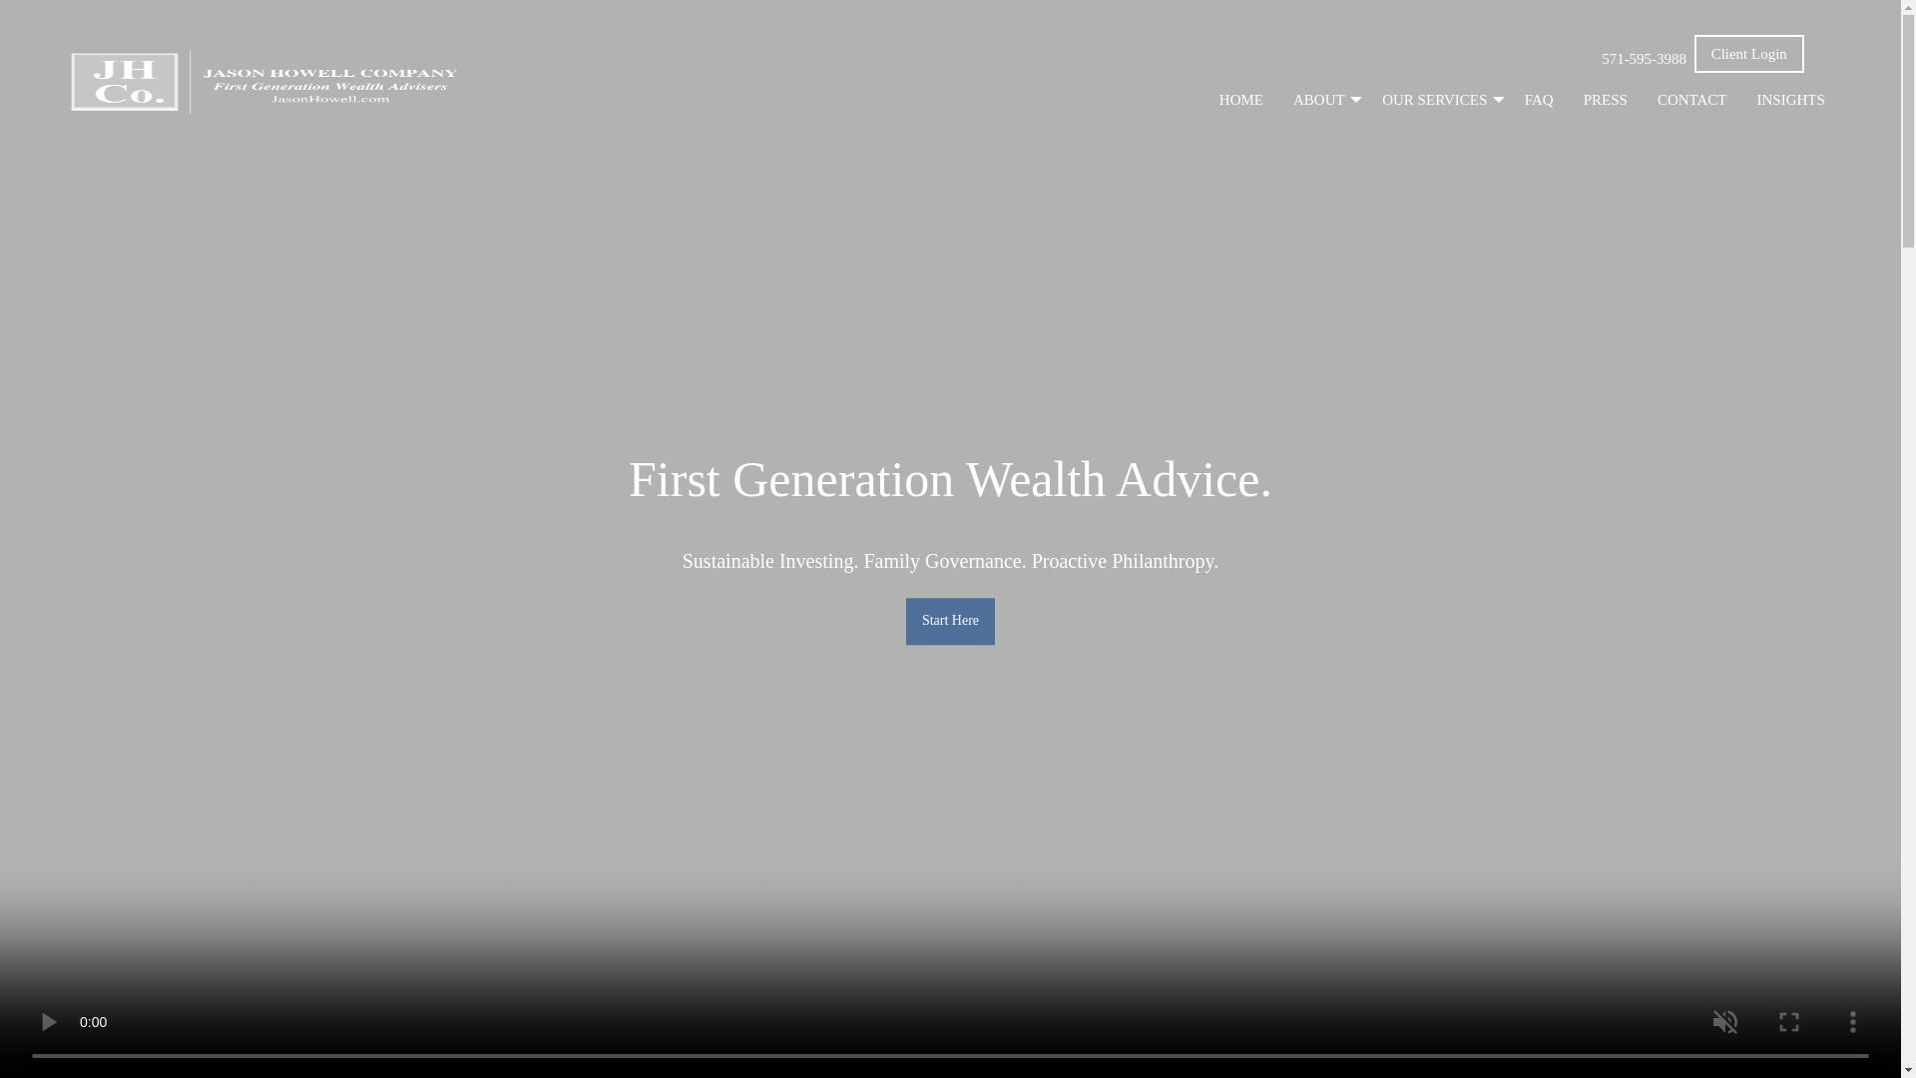 The width and height of the screenshot is (1916, 1078). I want to click on ABOUT, so click(1322, 99).